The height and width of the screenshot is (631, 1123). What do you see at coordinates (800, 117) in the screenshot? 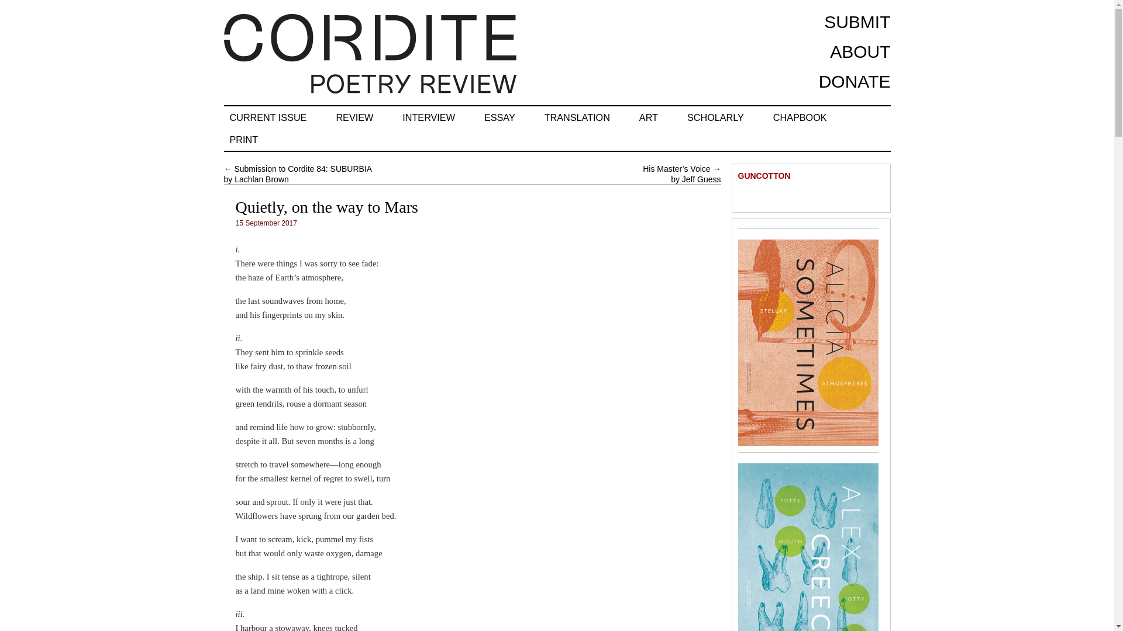
I see `CHAPBOOK` at bounding box center [800, 117].